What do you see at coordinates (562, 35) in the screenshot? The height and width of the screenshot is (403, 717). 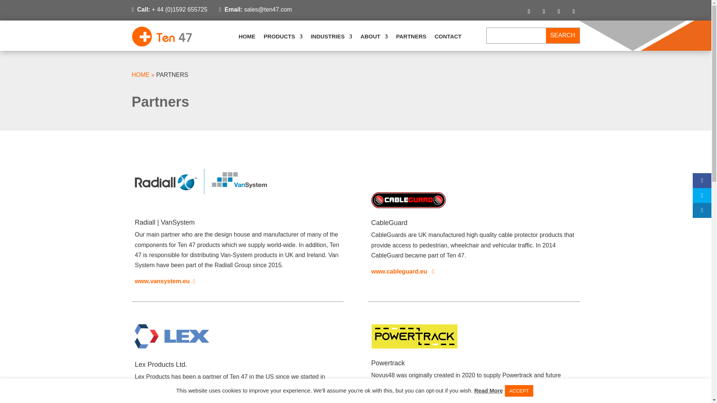 I see `Search` at bounding box center [562, 35].